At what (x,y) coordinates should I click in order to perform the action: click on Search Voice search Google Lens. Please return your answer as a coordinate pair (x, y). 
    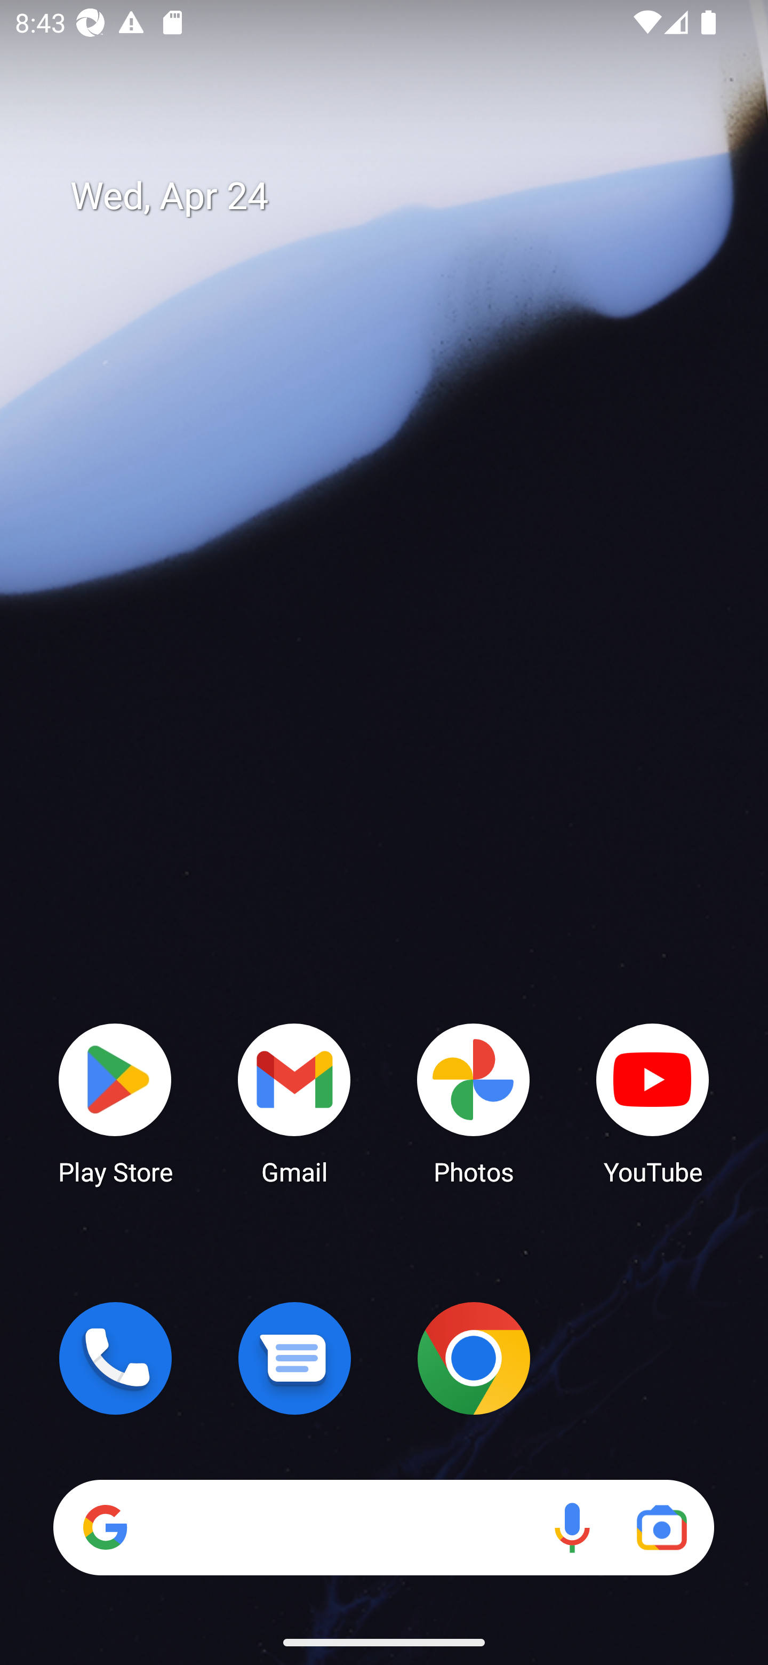
    Looking at the image, I should click on (383, 1527).